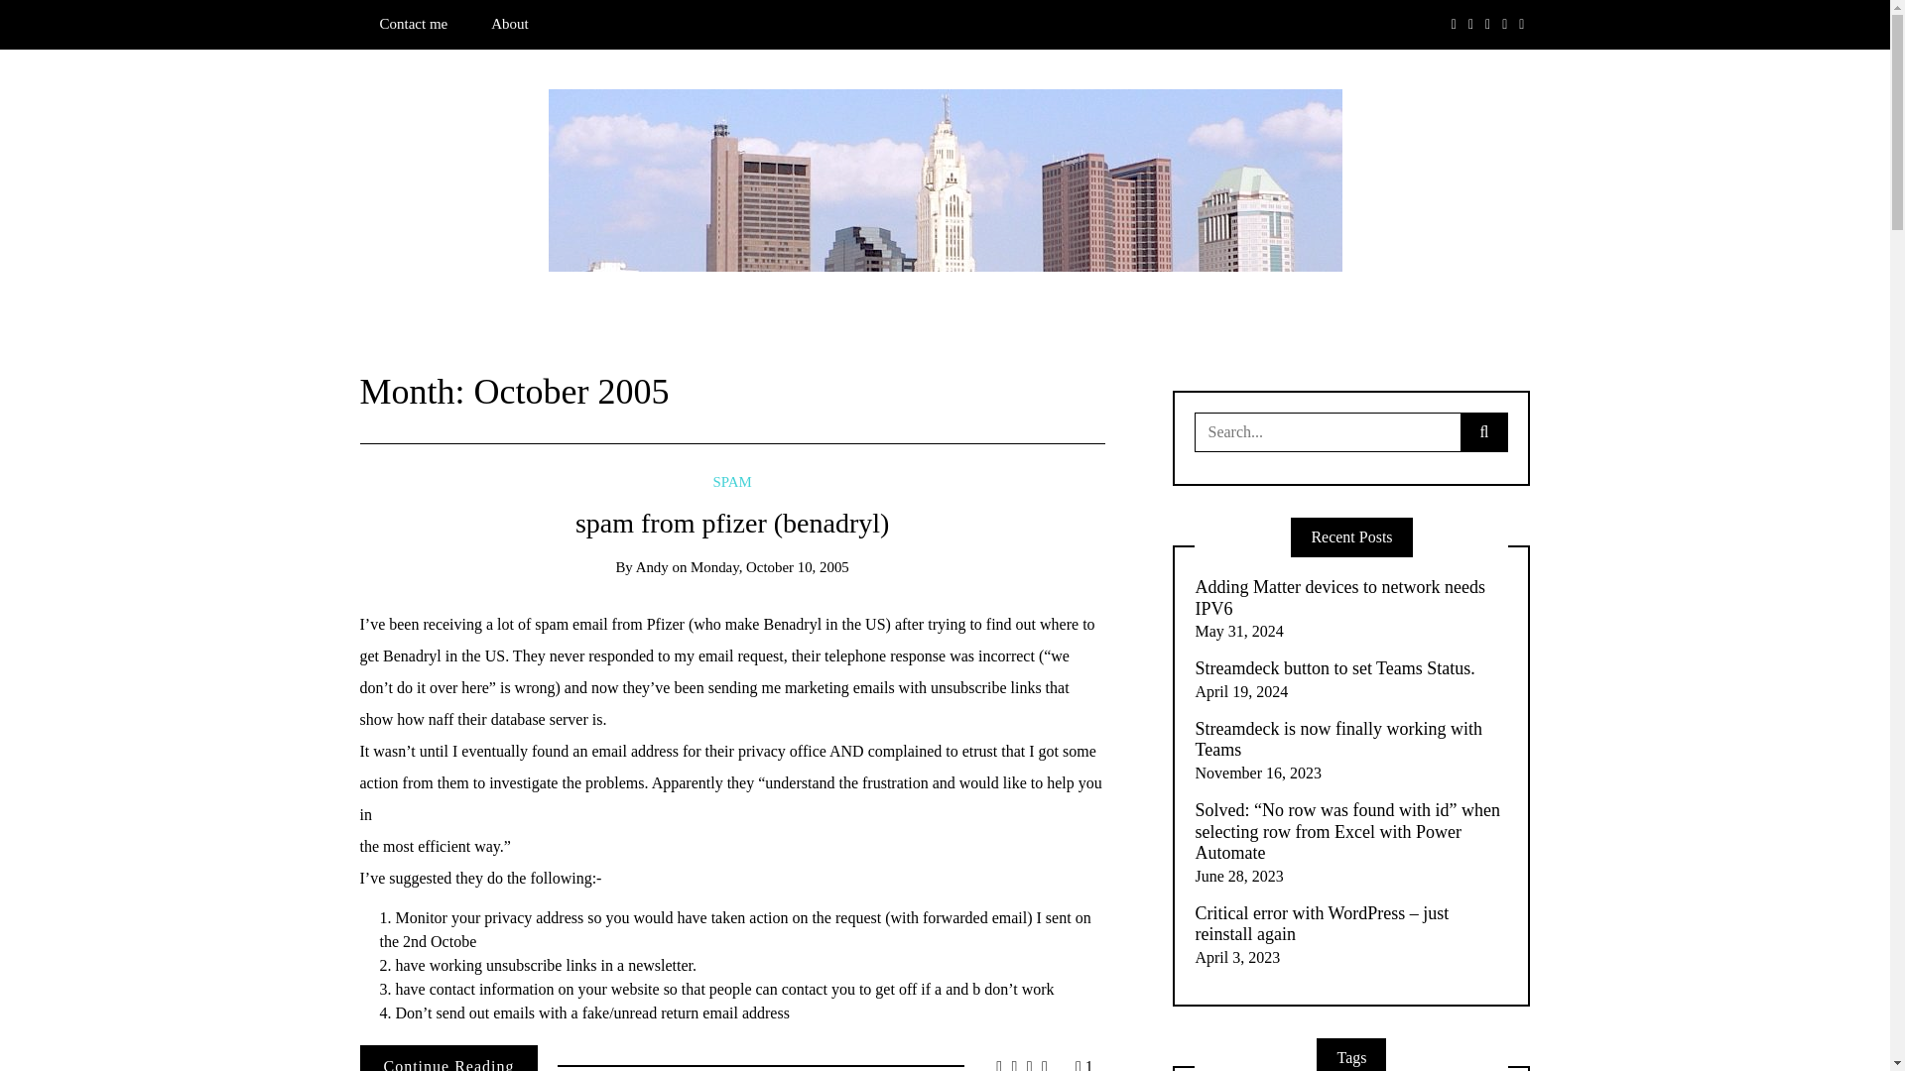 Image resolution: width=1905 pixels, height=1071 pixels. What do you see at coordinates (413, 24) in the screenshot?
I see `Contact me` at bounding box center [413, 24].